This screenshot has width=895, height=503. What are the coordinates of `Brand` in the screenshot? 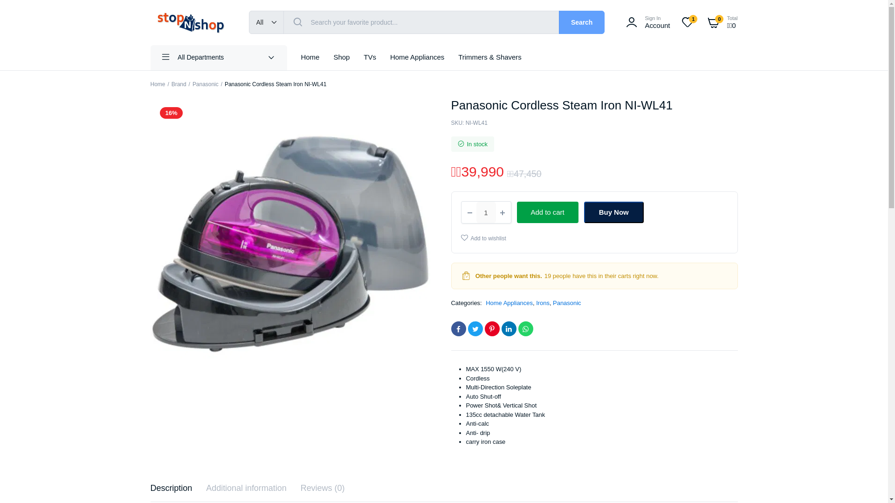 It's located at (218, 58).